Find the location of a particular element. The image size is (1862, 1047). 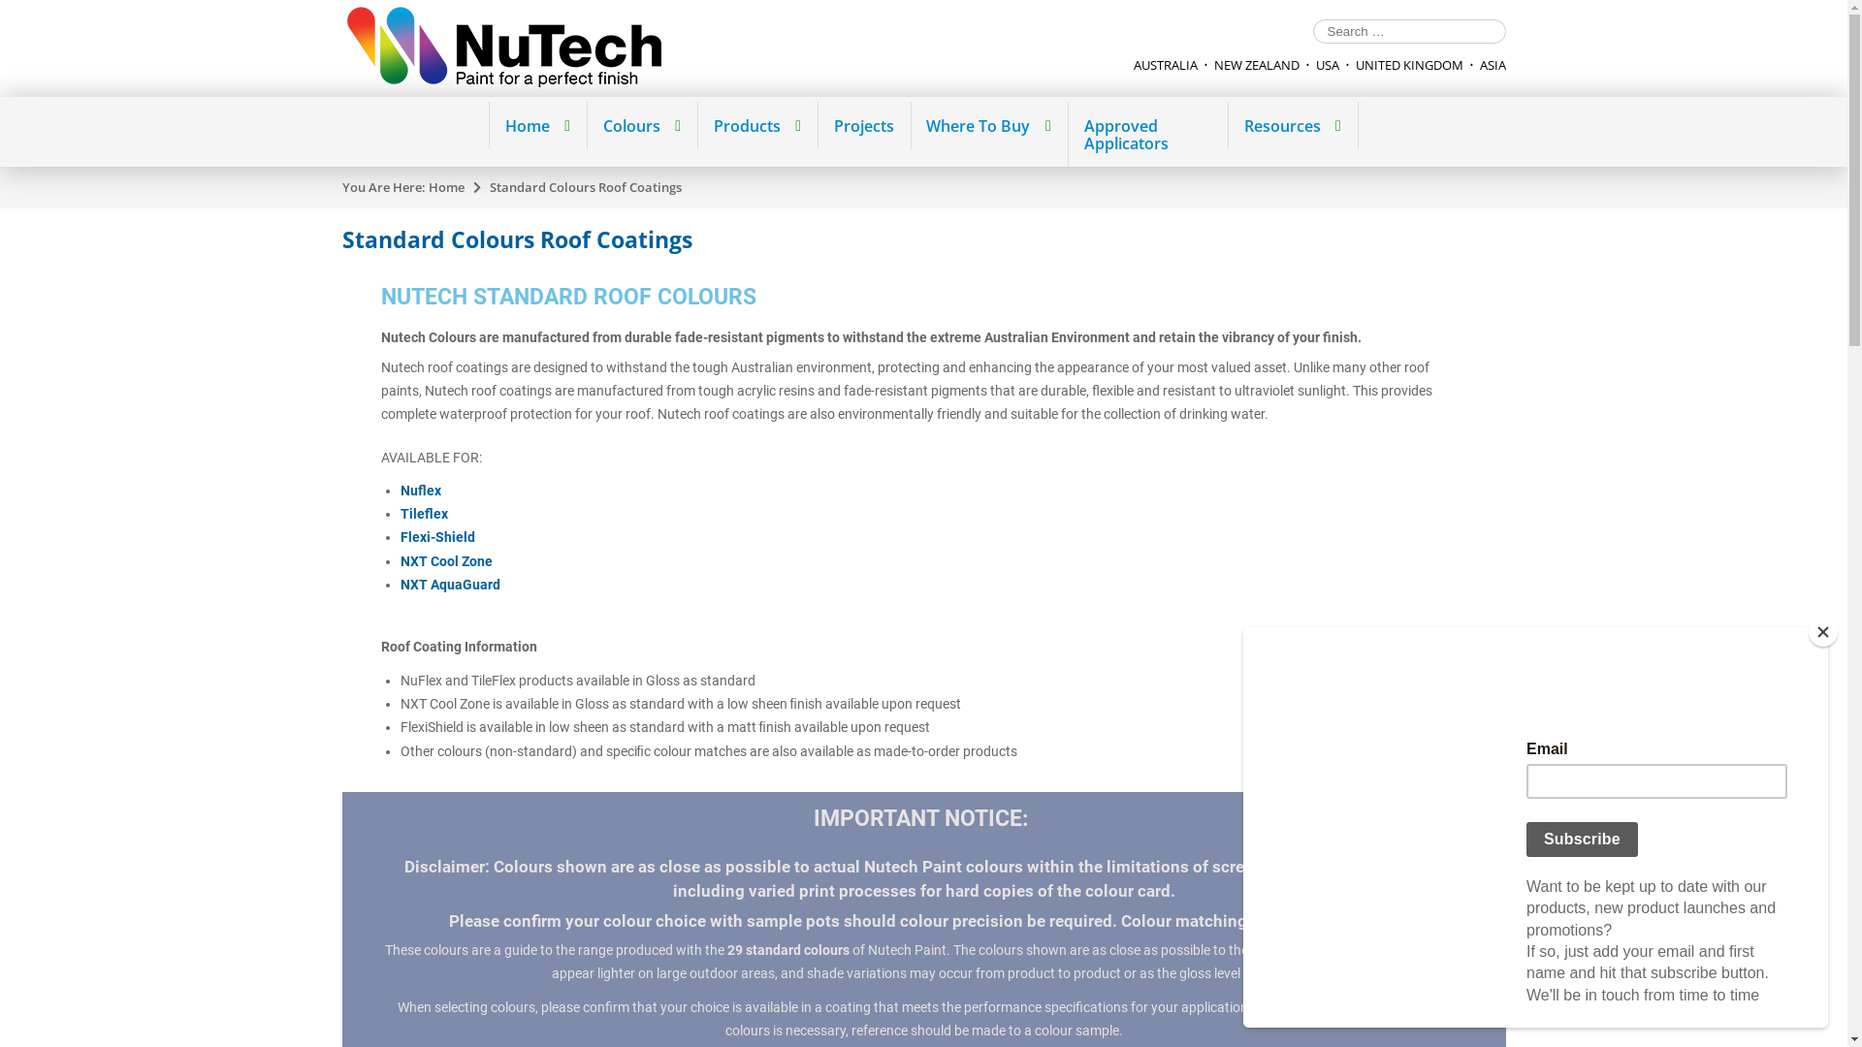

Products is located at coordinates (756, 126).